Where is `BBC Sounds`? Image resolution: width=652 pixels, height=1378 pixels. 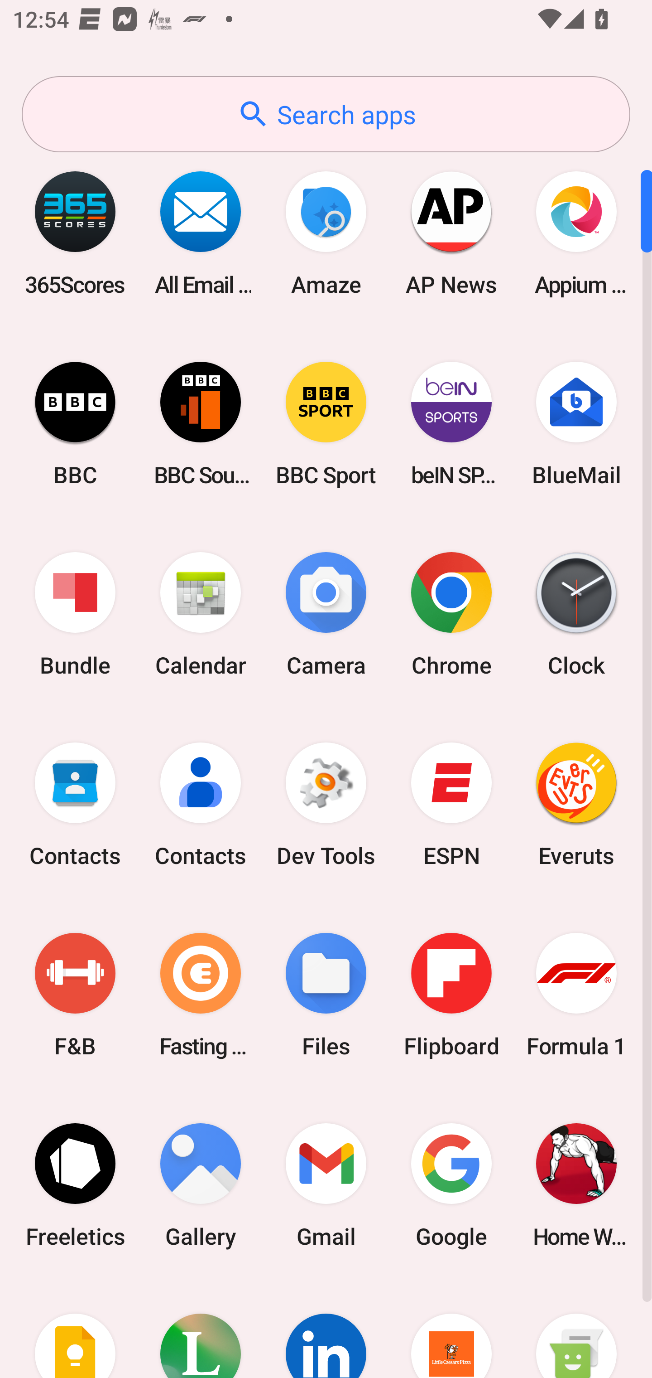
BBC Sounds is located at coordinates (201, 423).